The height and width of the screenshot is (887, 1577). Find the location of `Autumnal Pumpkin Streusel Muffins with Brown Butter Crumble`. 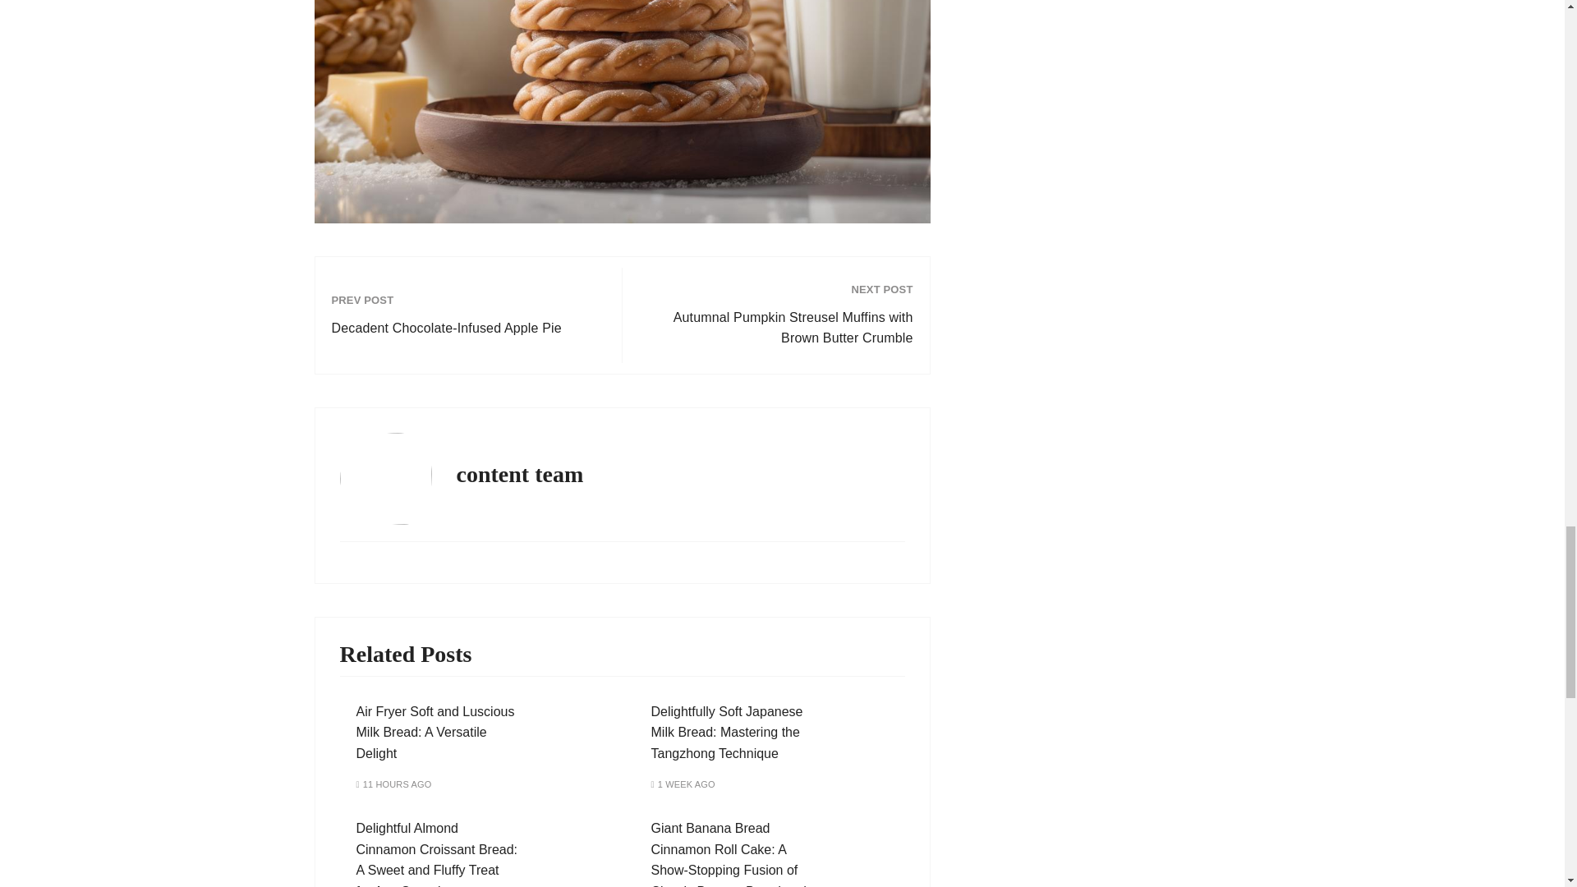

Autumnal Pumpkin Streusel Muffins with Brown Butter Crumble is located at coordinates (775, 328).